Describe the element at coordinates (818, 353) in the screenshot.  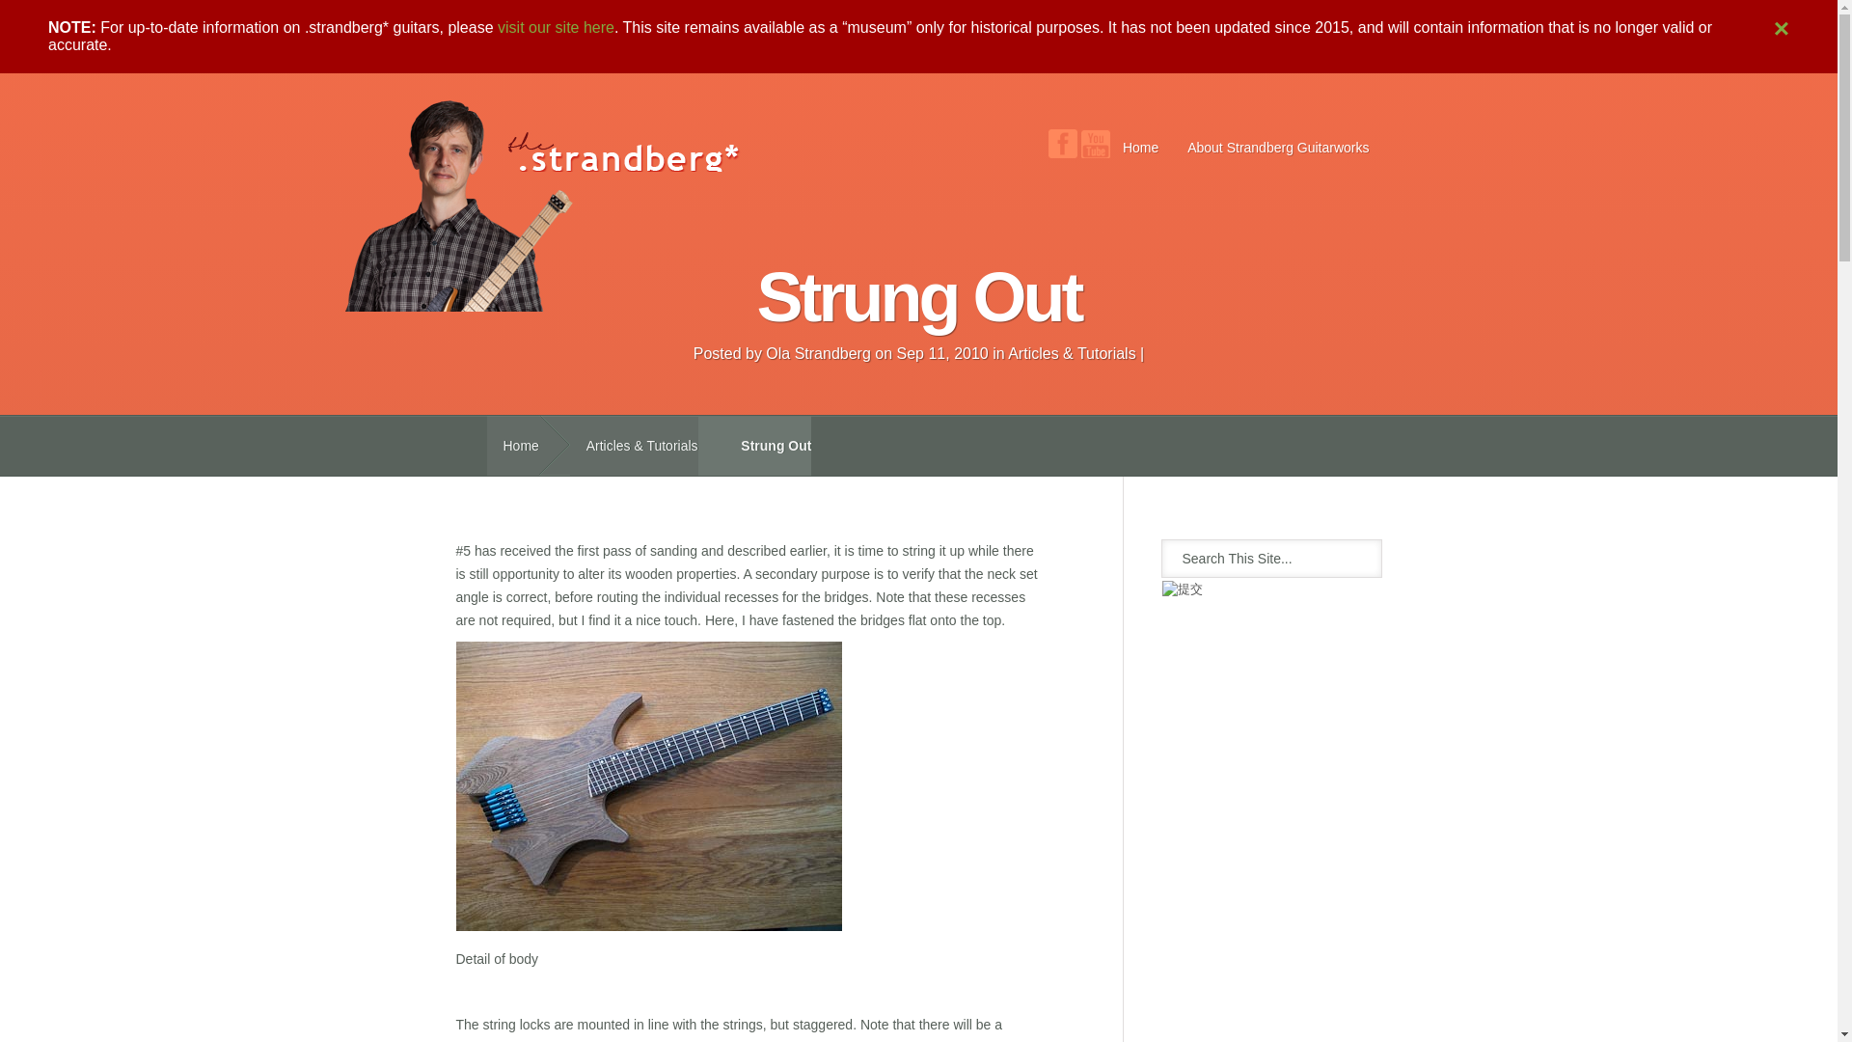
I see `Ola Strandberg` at that location.